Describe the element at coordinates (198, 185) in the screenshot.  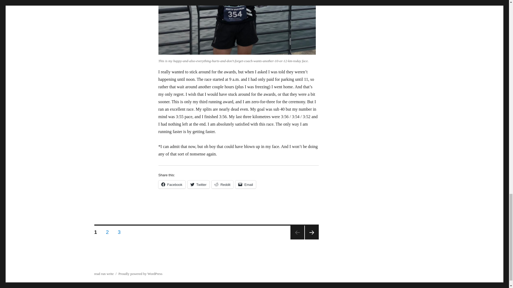
I see `Click to share on Twitter` at that location.